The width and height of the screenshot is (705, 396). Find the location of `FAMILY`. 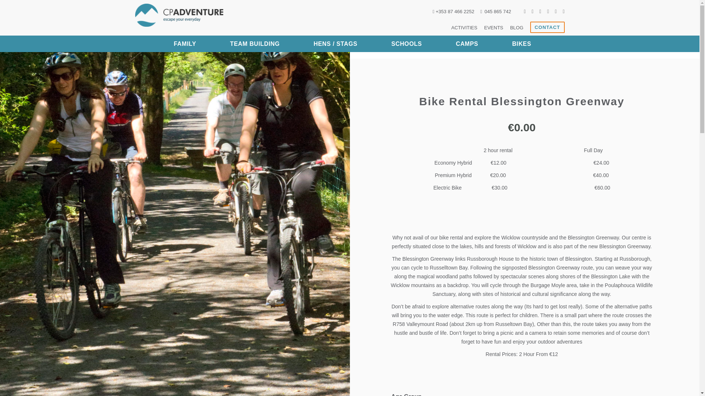

FAMILY is located at coordinates (184, 44).